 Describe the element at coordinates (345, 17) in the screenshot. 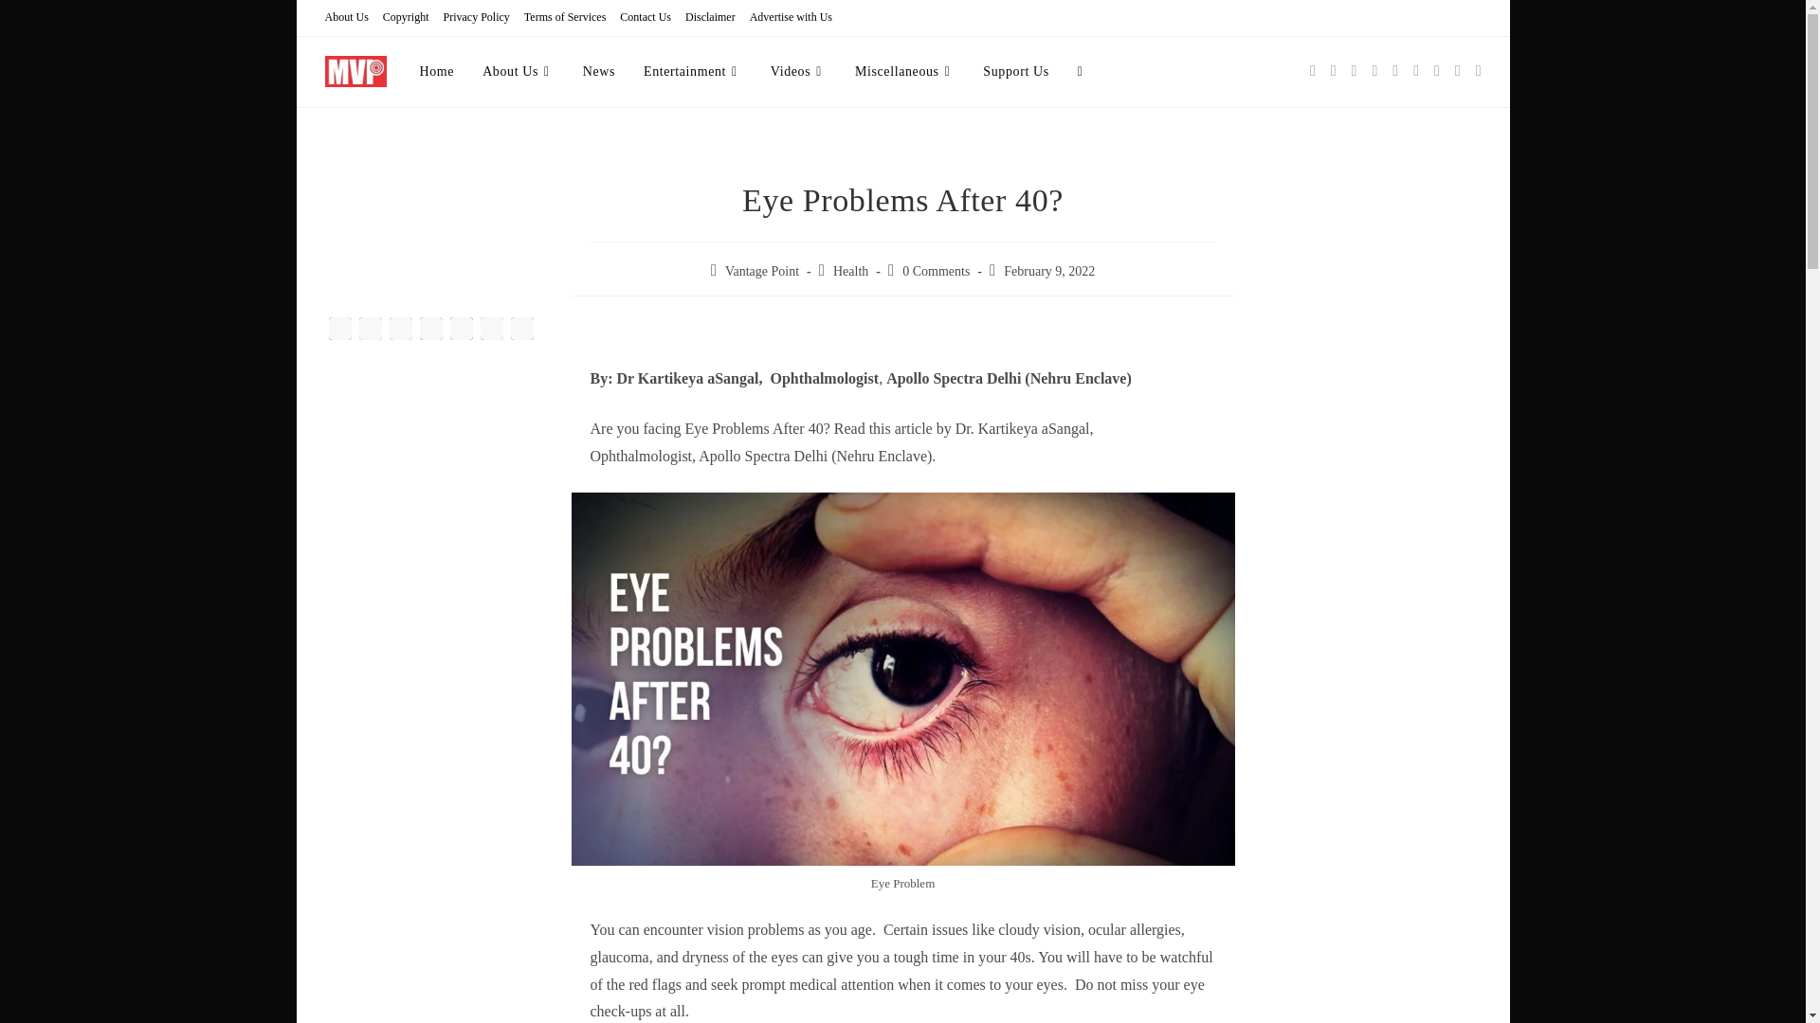

I see `About Us` at that location.